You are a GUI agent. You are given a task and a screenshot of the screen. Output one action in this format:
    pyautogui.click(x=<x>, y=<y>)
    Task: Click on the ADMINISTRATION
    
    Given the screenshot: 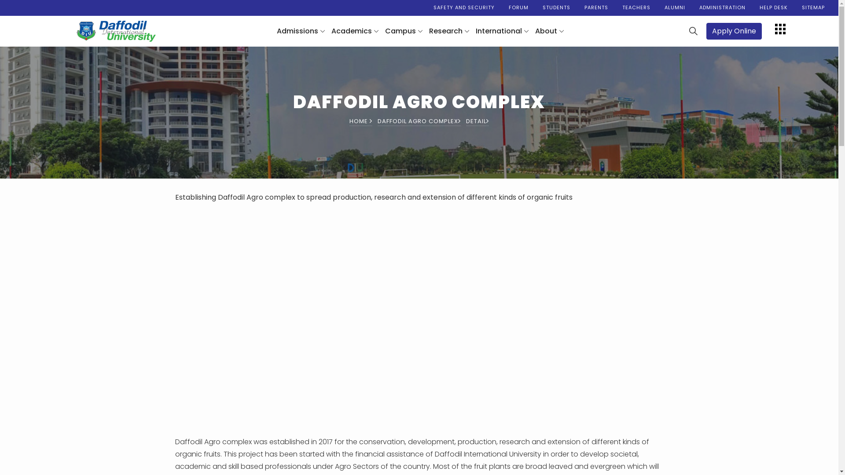 What is the action you would take?
    pyautogui.click(x=723, y=8)
    